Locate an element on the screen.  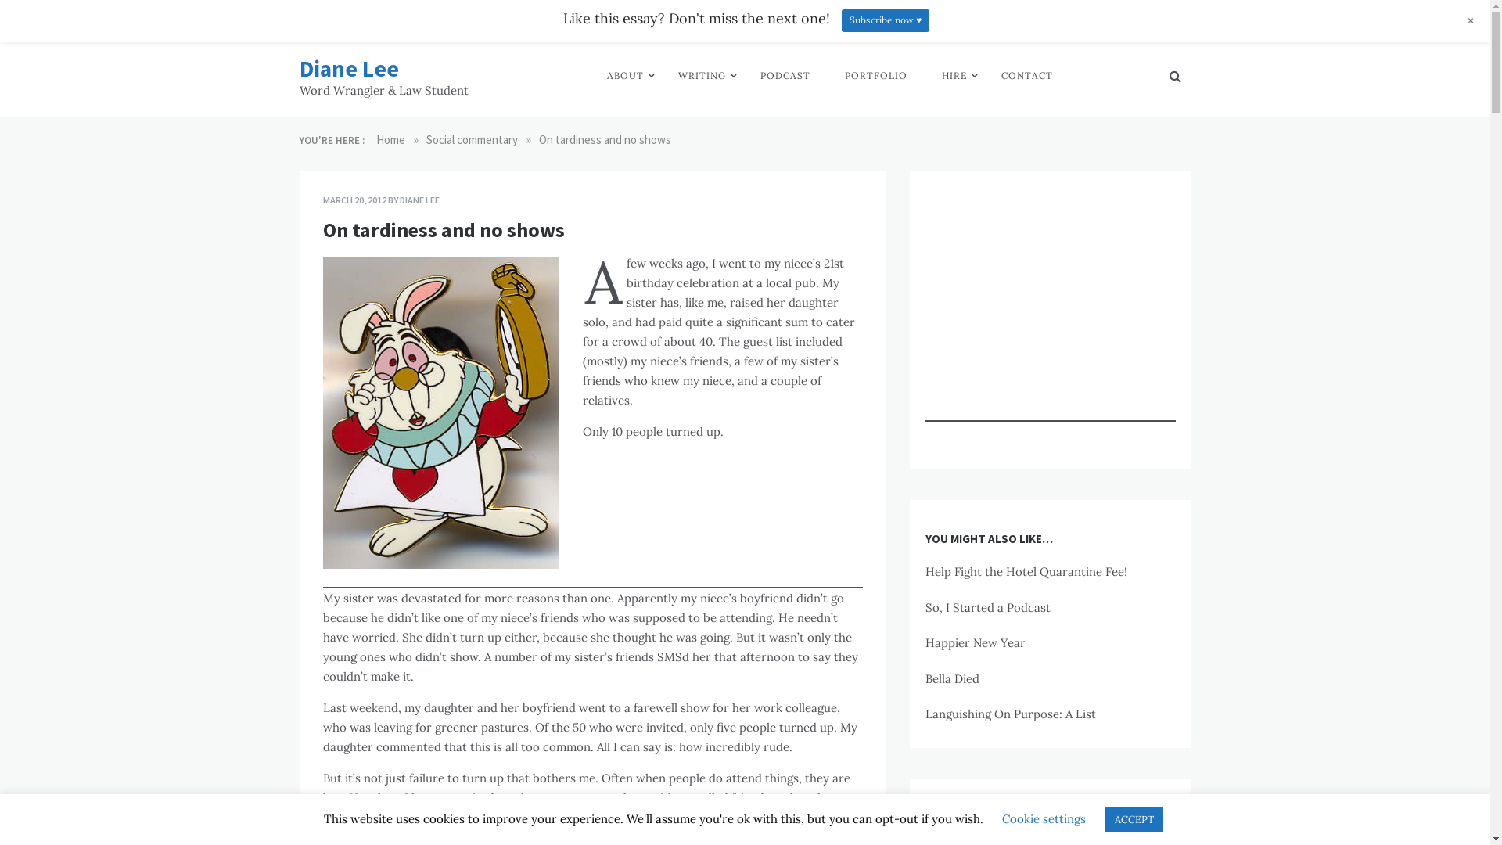
PODCAST is located at coordinates (785, 76).